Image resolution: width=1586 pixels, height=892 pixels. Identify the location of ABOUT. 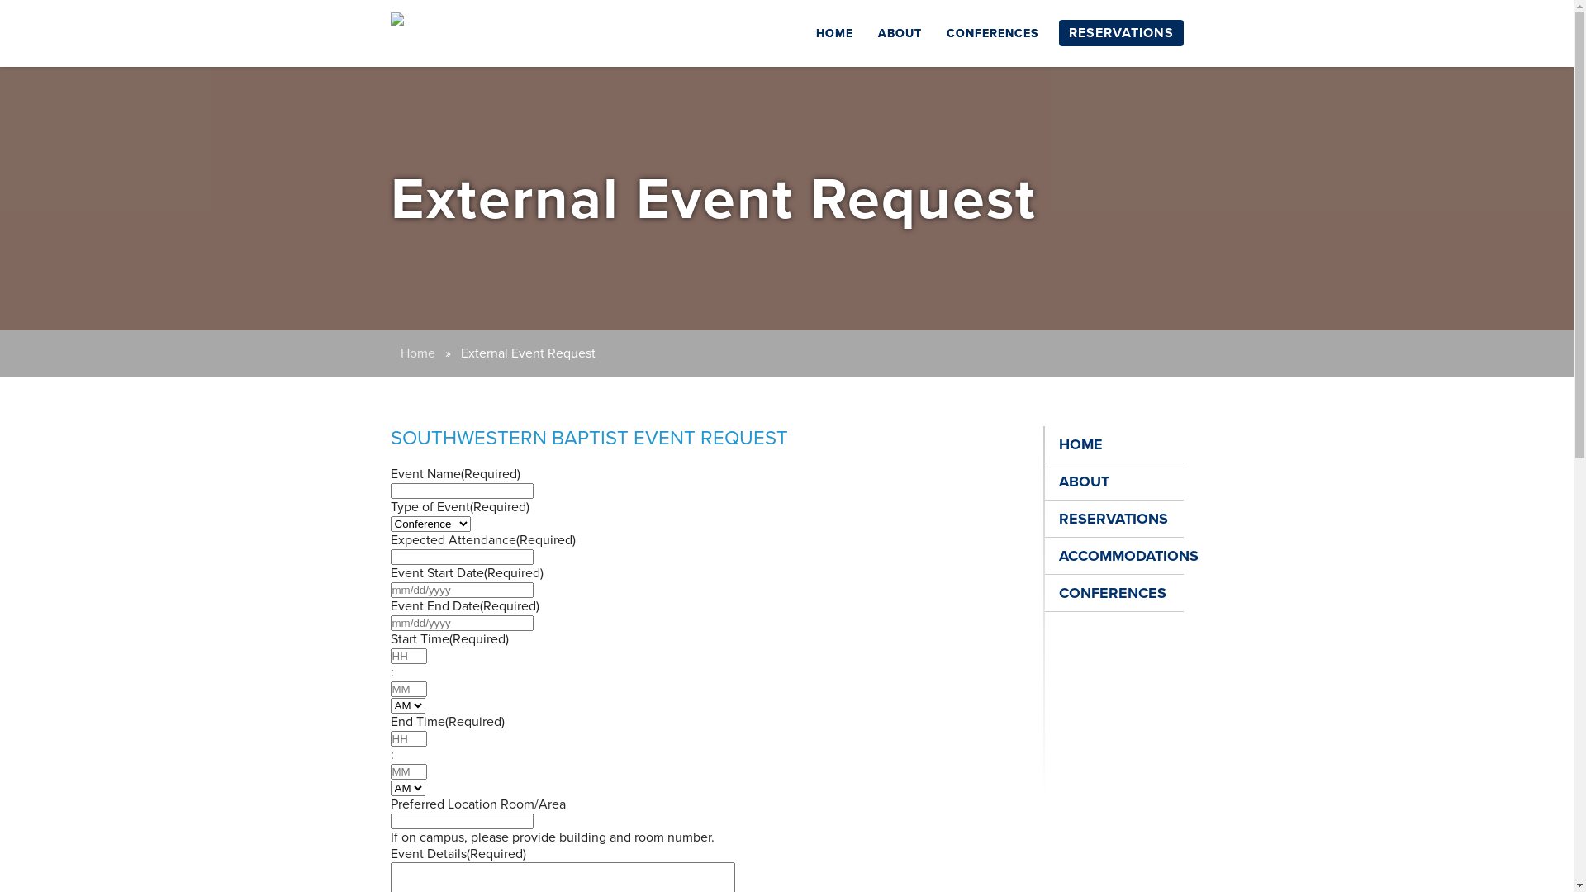
(899, 33).